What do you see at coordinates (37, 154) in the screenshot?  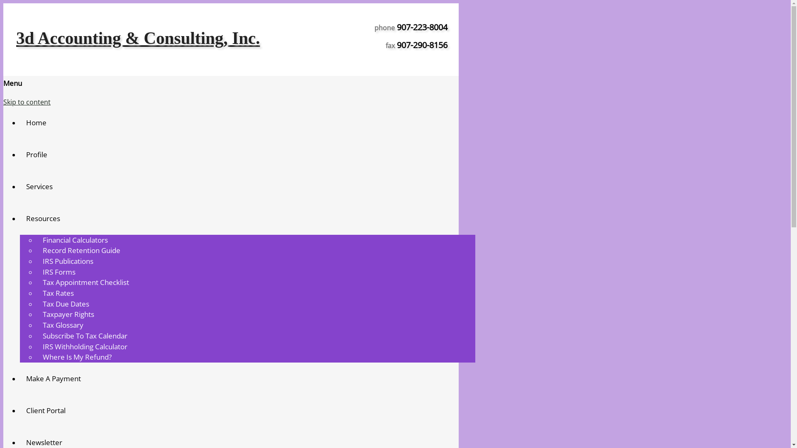 I see `Profile` at bounding box center [37, 154].